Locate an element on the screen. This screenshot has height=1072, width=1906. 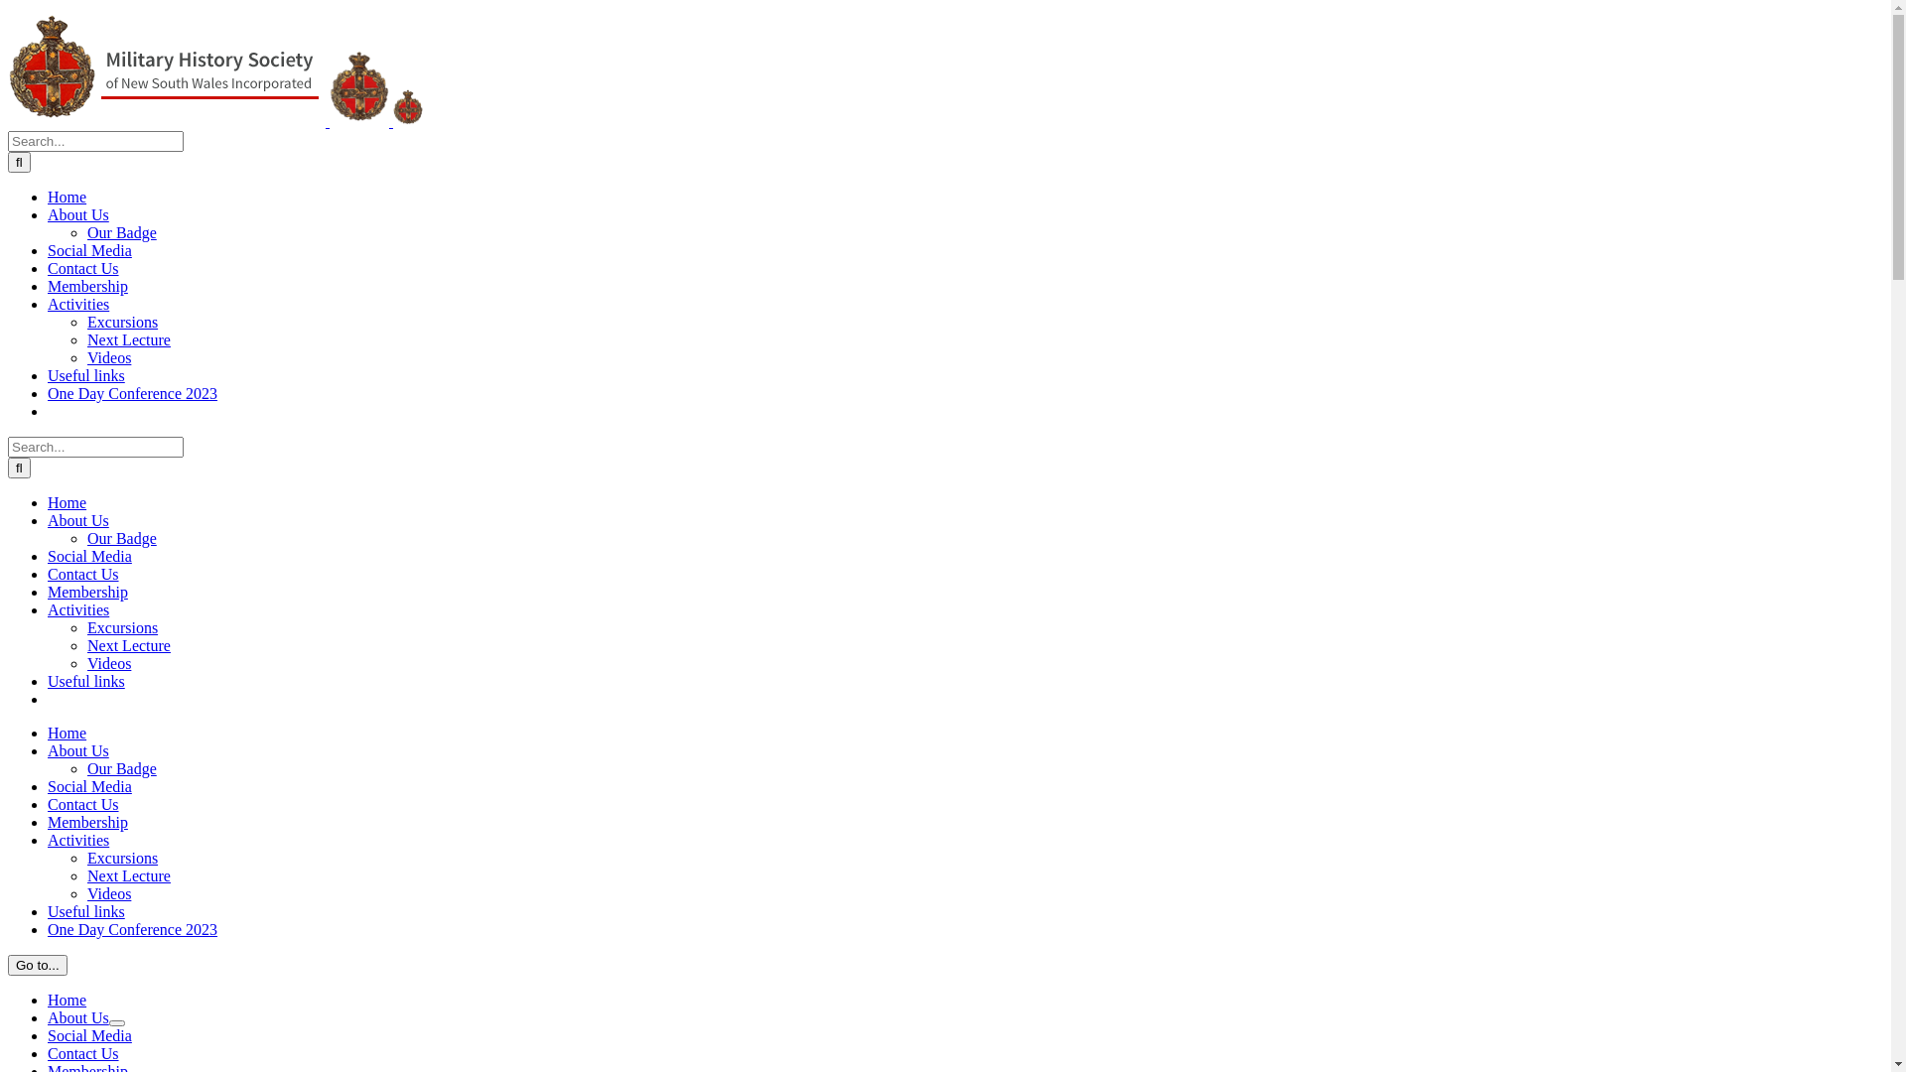
About Us is located at coordinates (78, 520).